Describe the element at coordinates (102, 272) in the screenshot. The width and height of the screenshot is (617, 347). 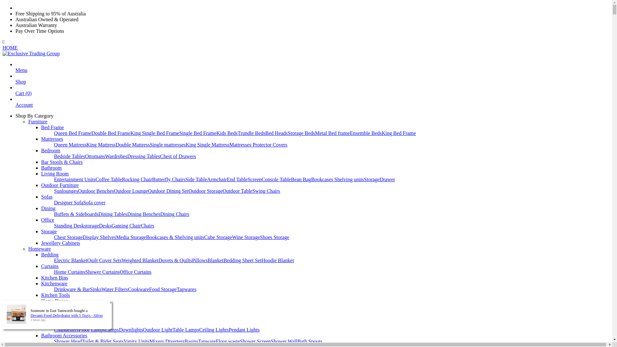
I see `Shower Curtains` at that location.